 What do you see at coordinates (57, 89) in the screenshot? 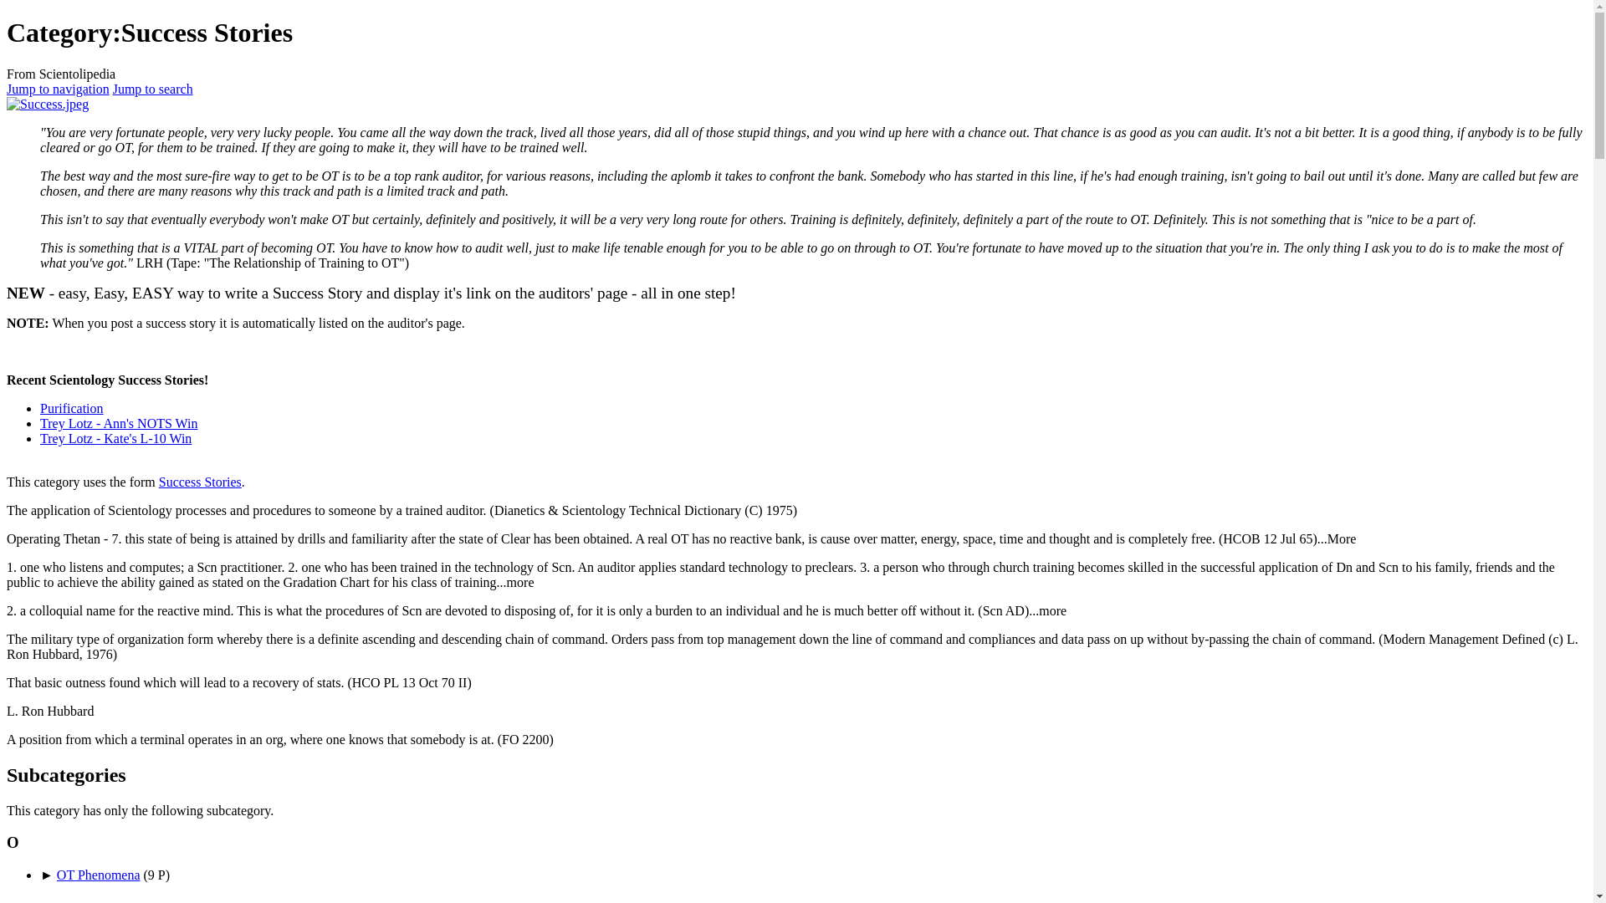
I see `Jump to navigation` at bounding box center [57, 89].